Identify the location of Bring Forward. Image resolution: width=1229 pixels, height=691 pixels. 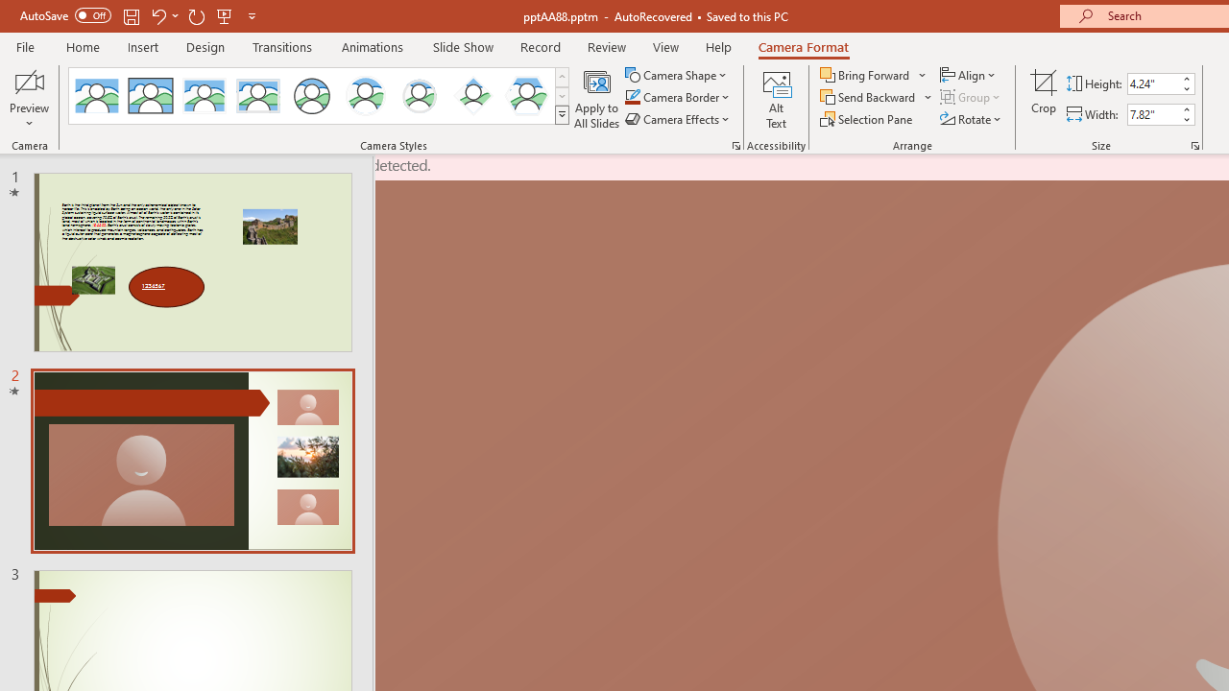
(866, 75).